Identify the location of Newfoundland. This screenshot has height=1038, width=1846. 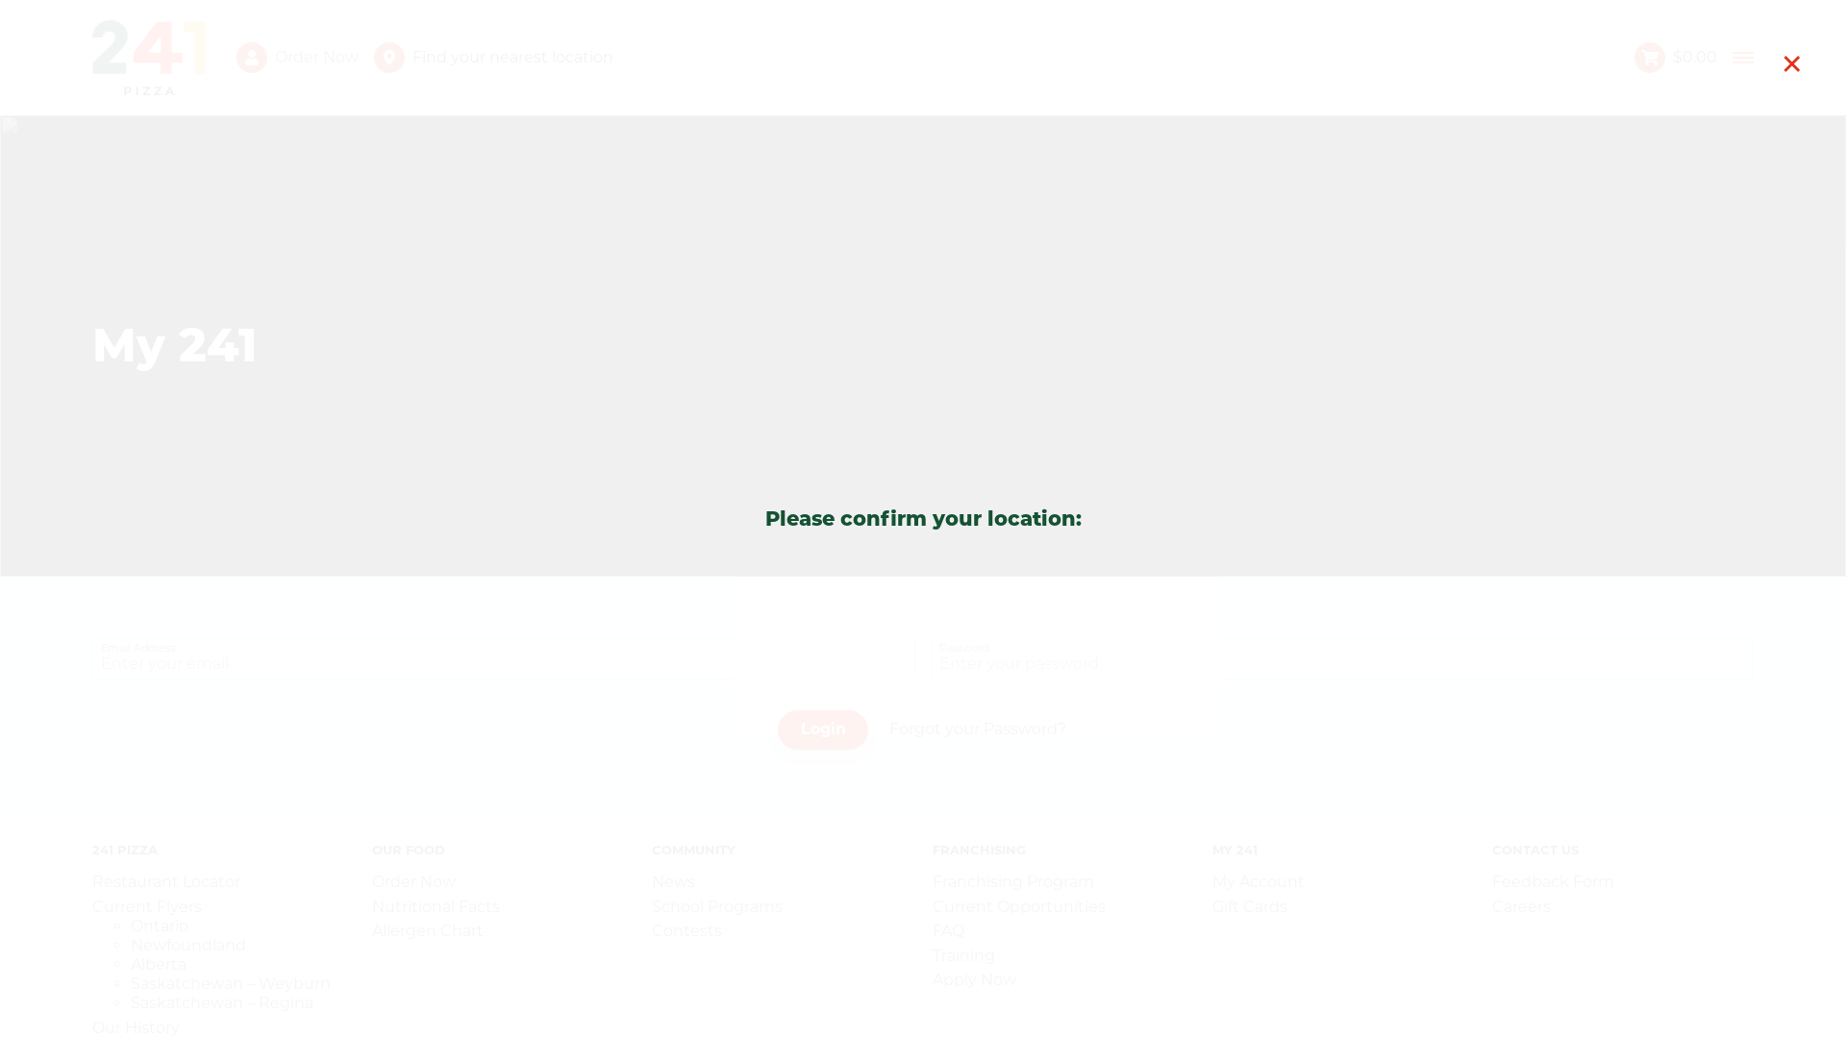
(188, 946).